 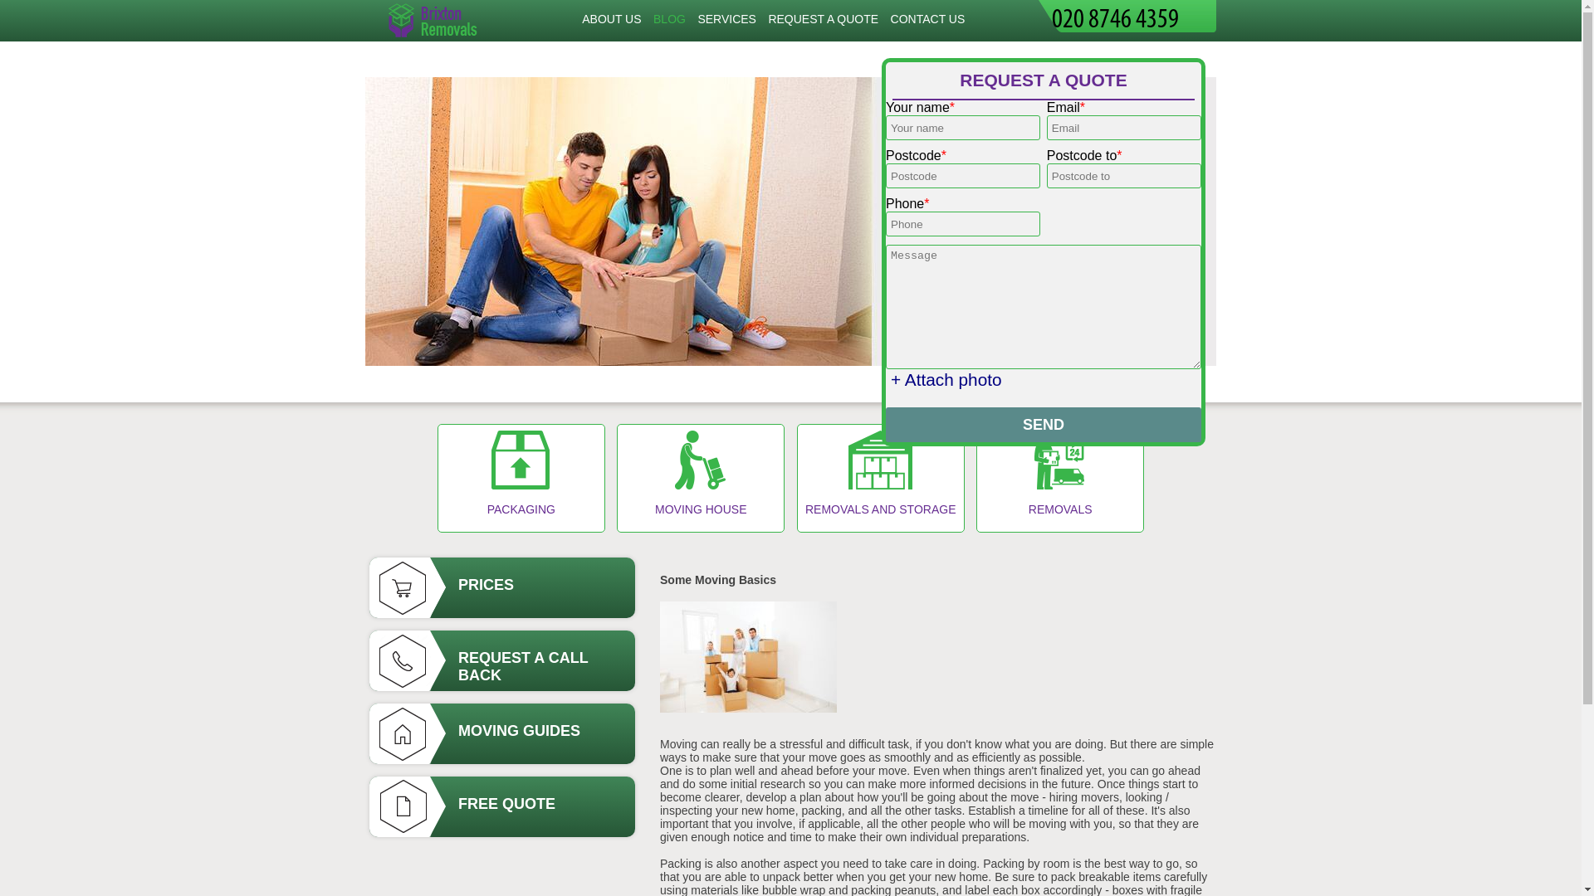 I want to click on SERVICES, so click(x=726, y=19).